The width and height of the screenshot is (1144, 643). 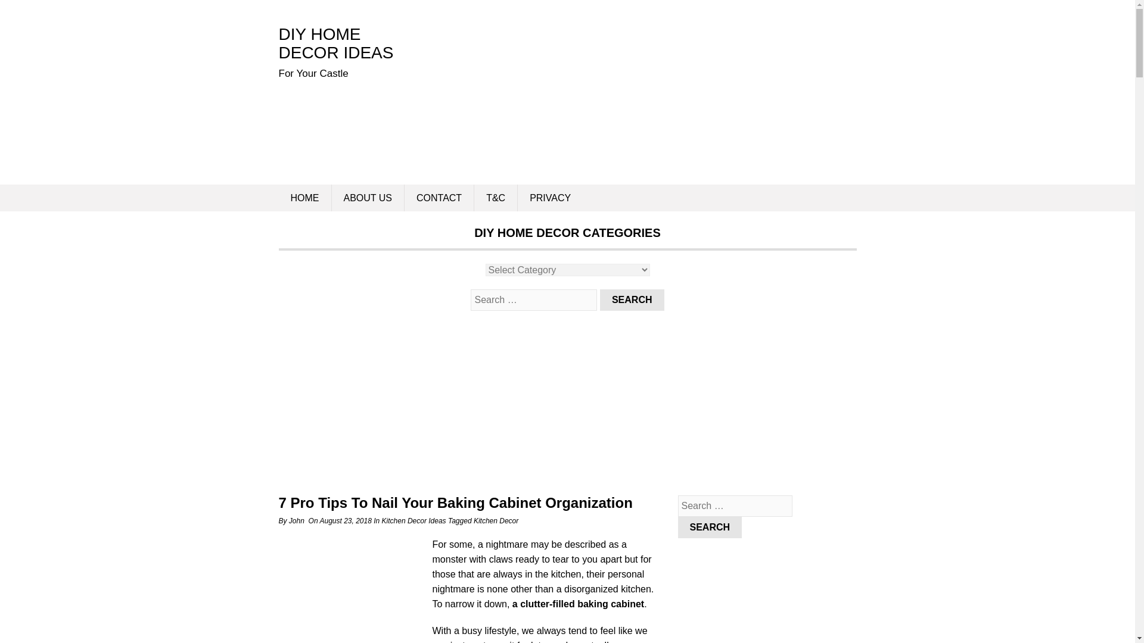 What do you see at coordinates (710, 527) in the screenshot?
I see `Search` at bounding box center [710, 527].